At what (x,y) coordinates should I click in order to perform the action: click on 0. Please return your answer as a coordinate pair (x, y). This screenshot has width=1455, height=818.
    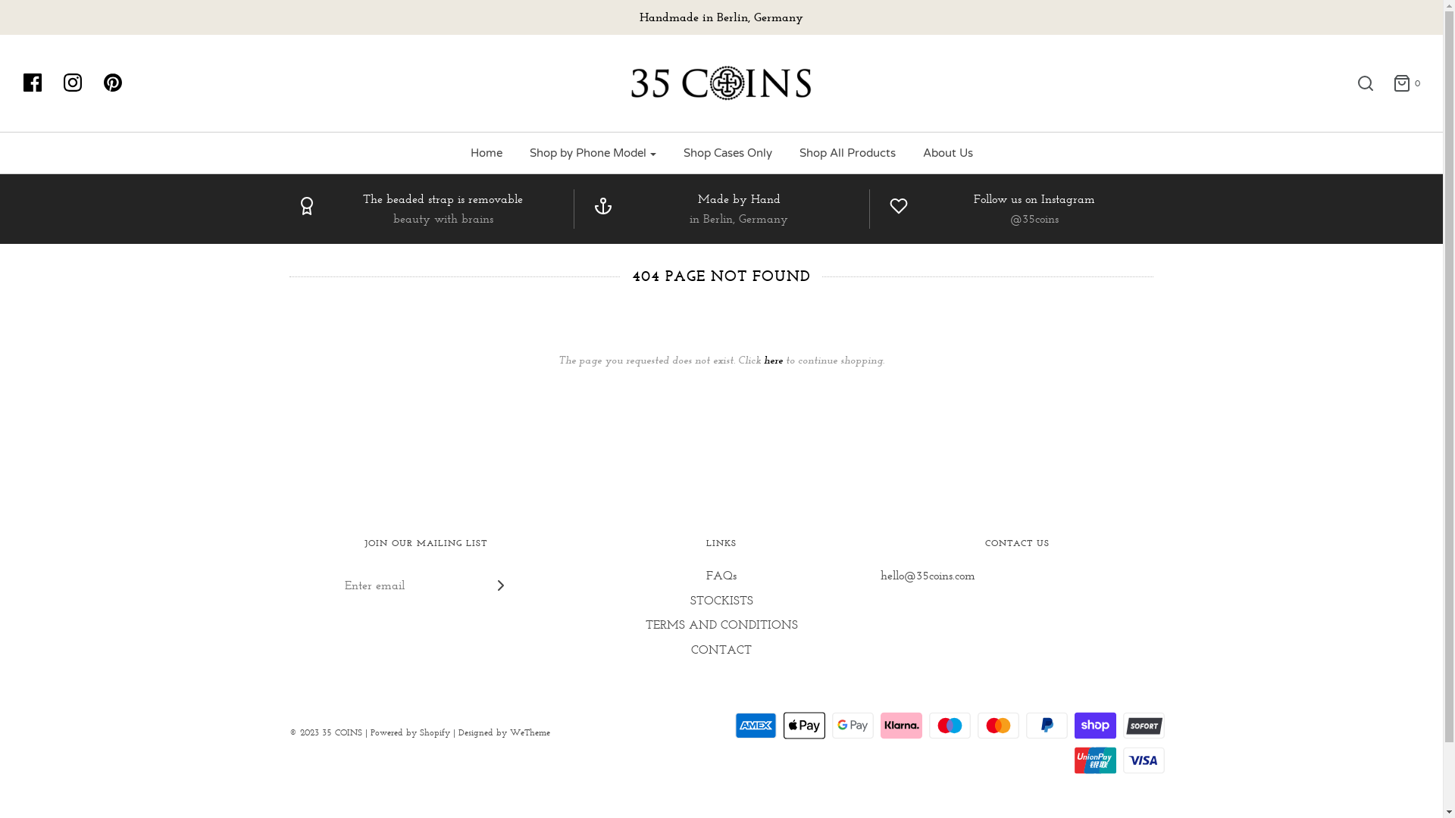
    Looking at the image, I should click on (1399, 83).